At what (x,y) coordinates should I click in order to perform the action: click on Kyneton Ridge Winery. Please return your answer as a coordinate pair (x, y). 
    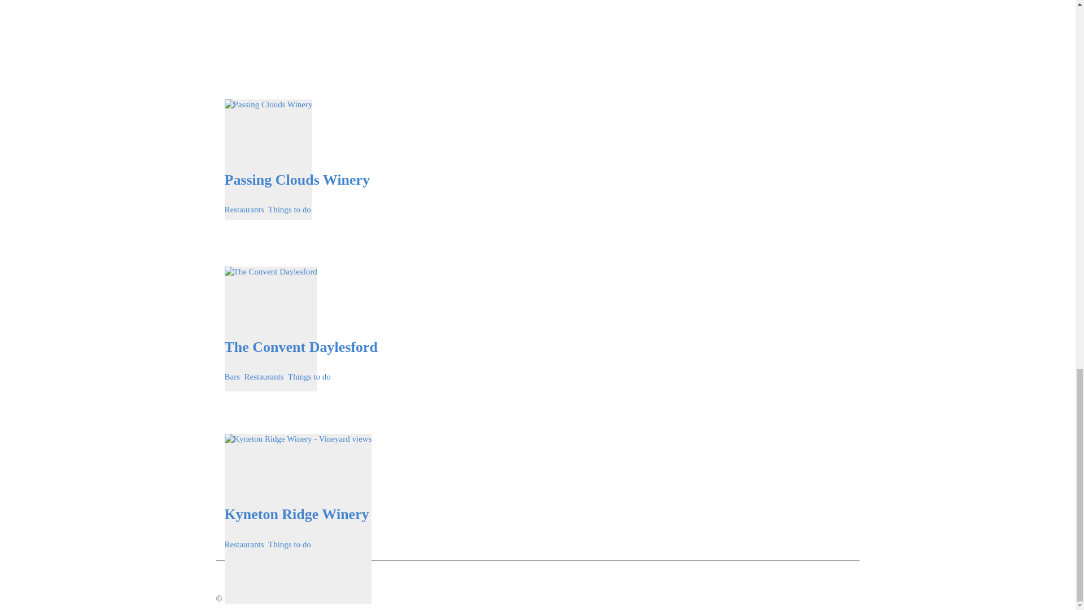
    Looking at the image, I should click on (297, 515).